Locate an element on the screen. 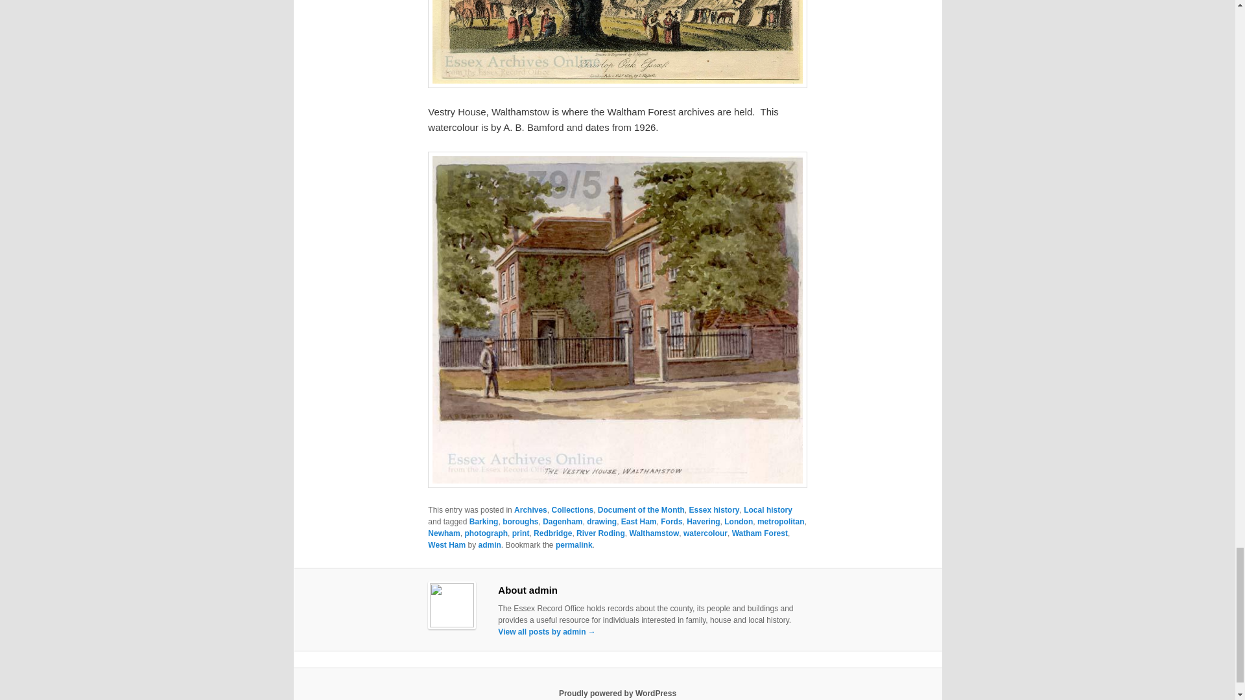  boroughs is located at coordinates (520, 522).